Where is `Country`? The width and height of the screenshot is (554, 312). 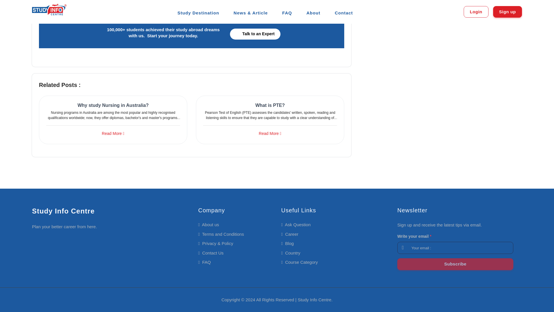
Country is located at coordinates (290, 253).